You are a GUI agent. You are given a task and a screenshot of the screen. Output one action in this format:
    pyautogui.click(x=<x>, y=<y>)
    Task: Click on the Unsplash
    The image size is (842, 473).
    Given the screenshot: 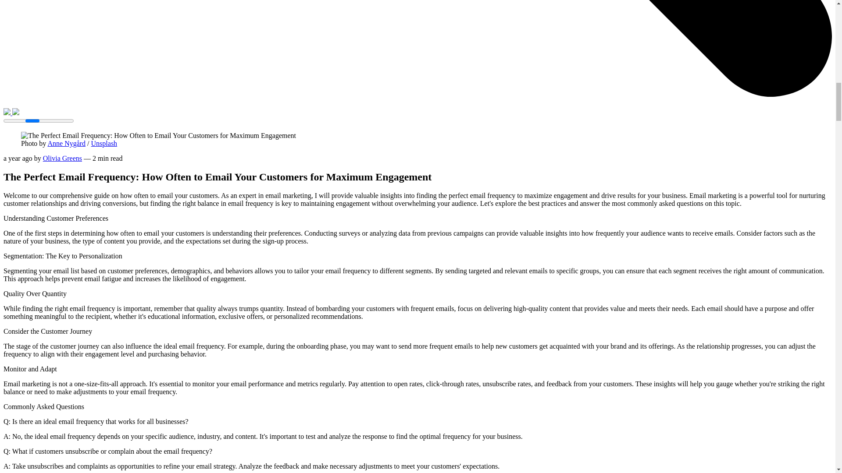 What is the action you would take?
    pyautogui.click(x=104, y=143)
    